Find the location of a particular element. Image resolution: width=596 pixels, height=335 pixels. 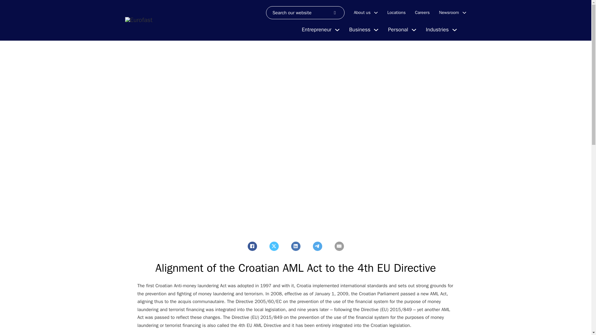

Newsroom is located at coordinates (449, 12).